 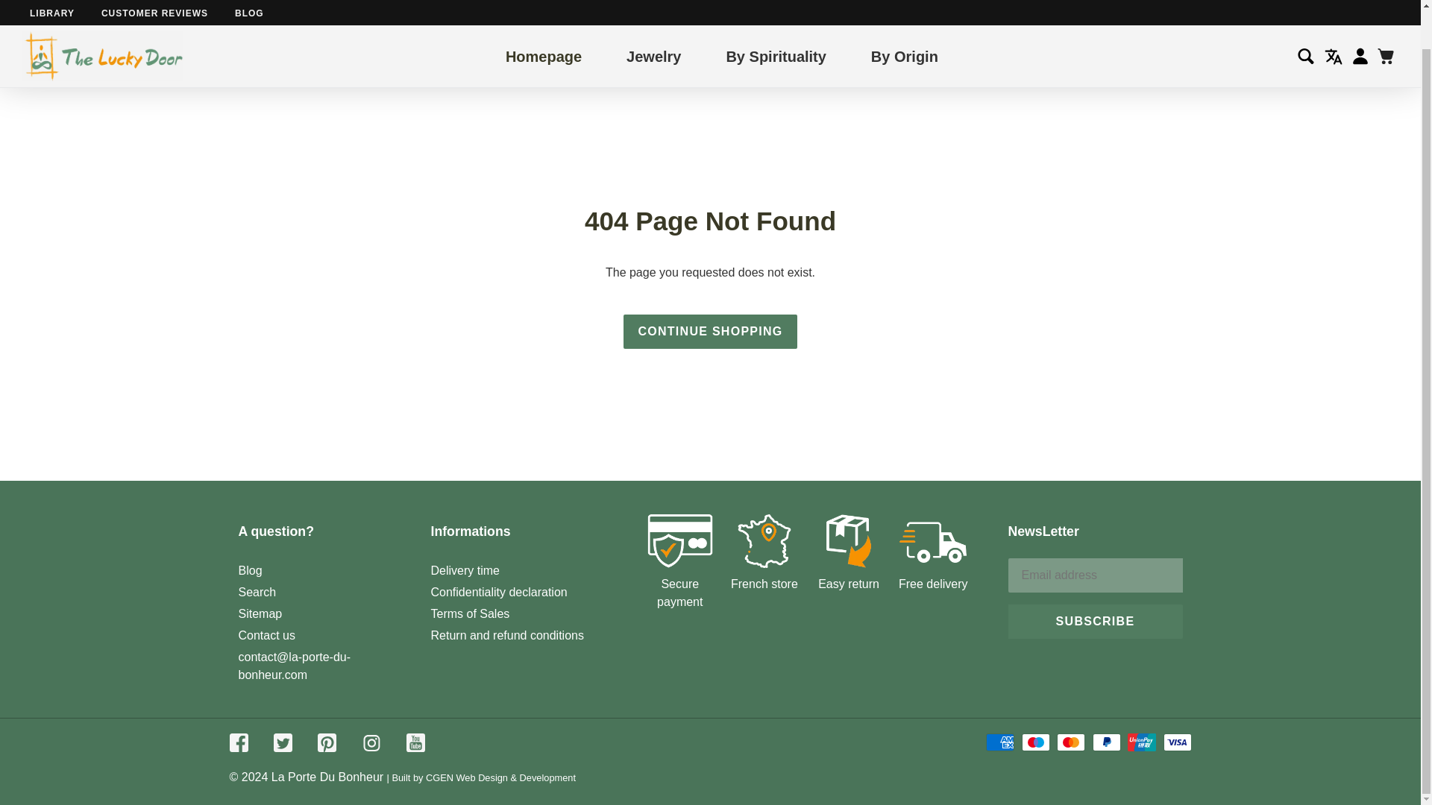 I want to click on Jewelry, so click(x=653, y=16).